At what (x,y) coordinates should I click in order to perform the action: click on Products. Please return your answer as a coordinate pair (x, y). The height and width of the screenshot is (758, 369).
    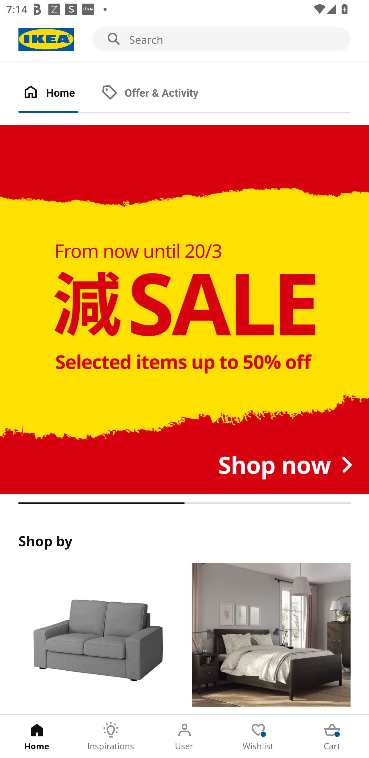
    Looking at the image, I should click on (97, 639).